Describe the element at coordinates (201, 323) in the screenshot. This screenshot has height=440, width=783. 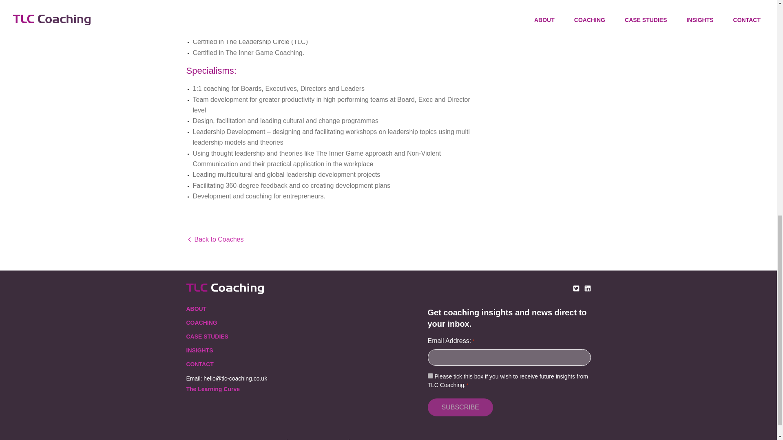
I see `COACHING` at that location.